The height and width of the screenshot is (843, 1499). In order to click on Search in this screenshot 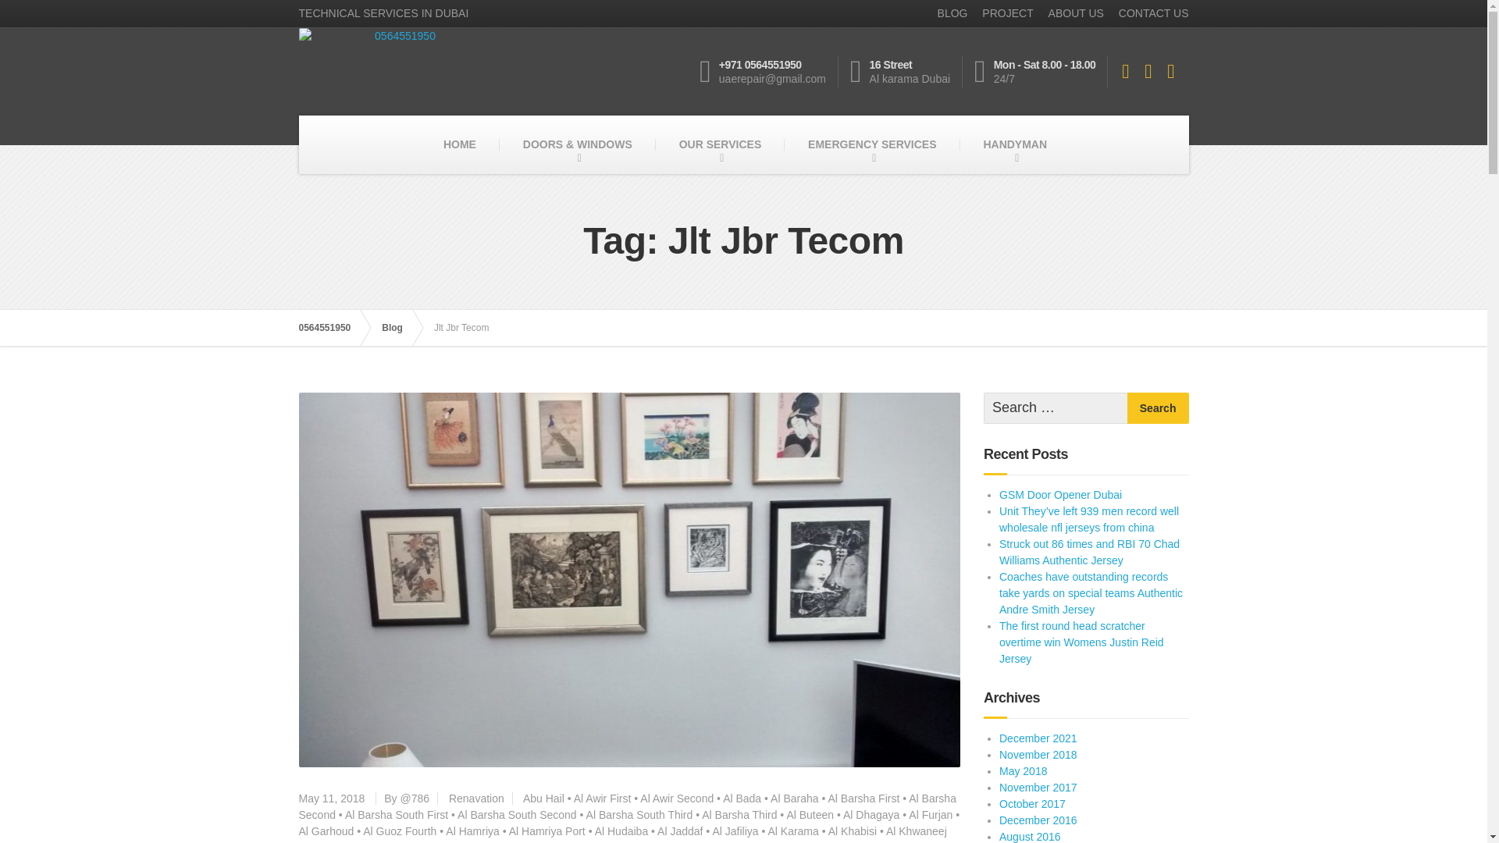, I will do `click(1157, 408)`.